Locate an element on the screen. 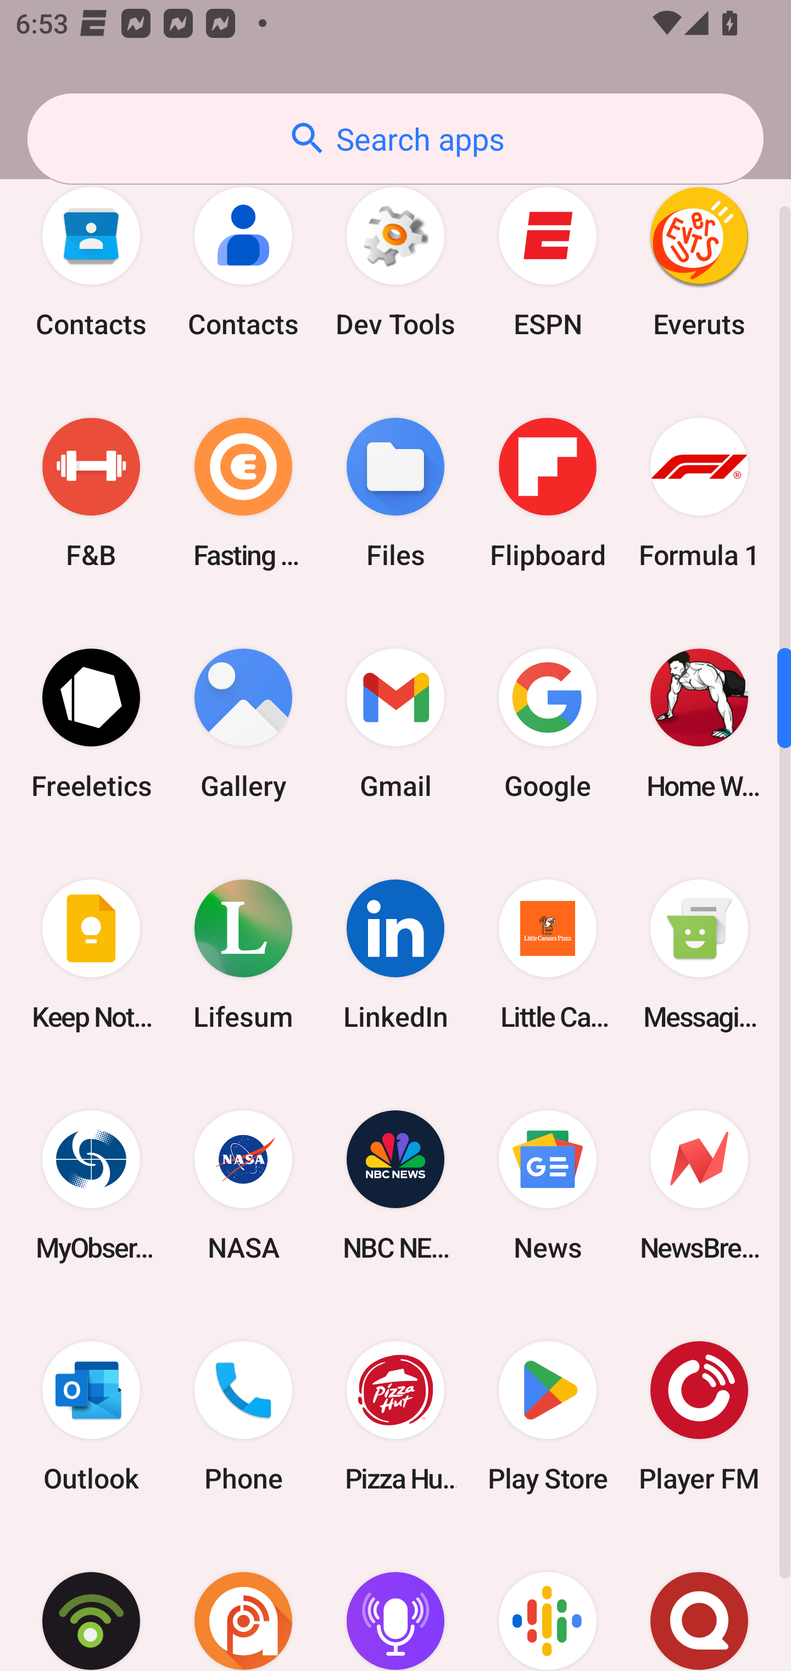 This screenshot has width=791, height=1671. Podbean is located at coordinates (91, 1602).